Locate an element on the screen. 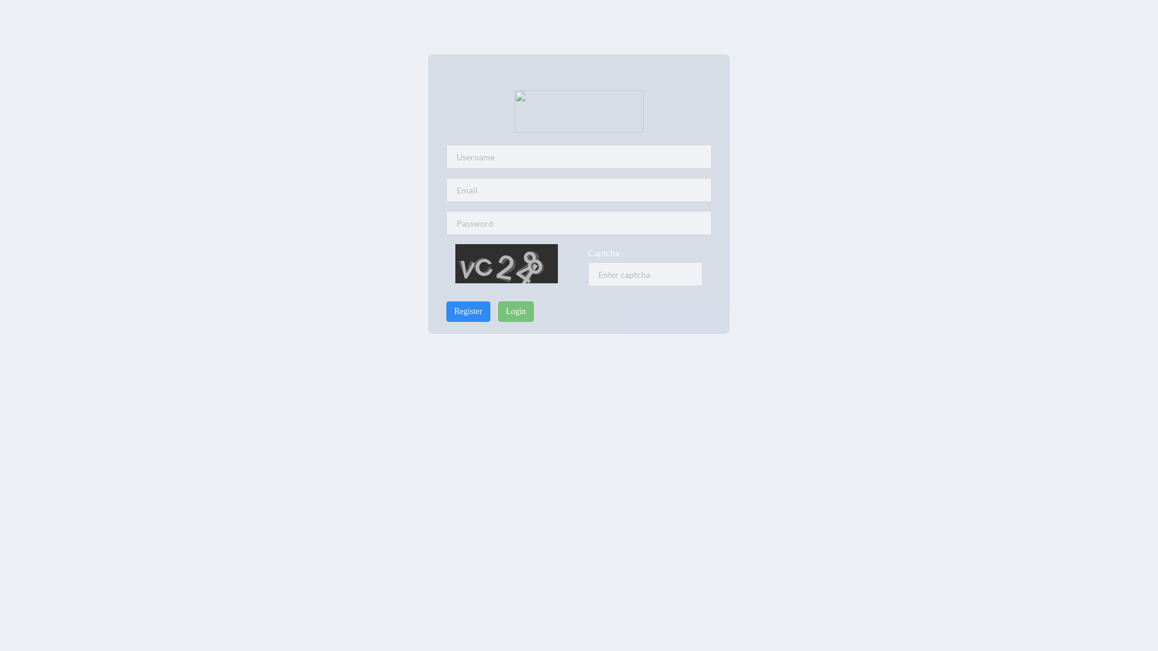 This screenshot has height=651, width=1158. Login is located at coordinates (516, 312).